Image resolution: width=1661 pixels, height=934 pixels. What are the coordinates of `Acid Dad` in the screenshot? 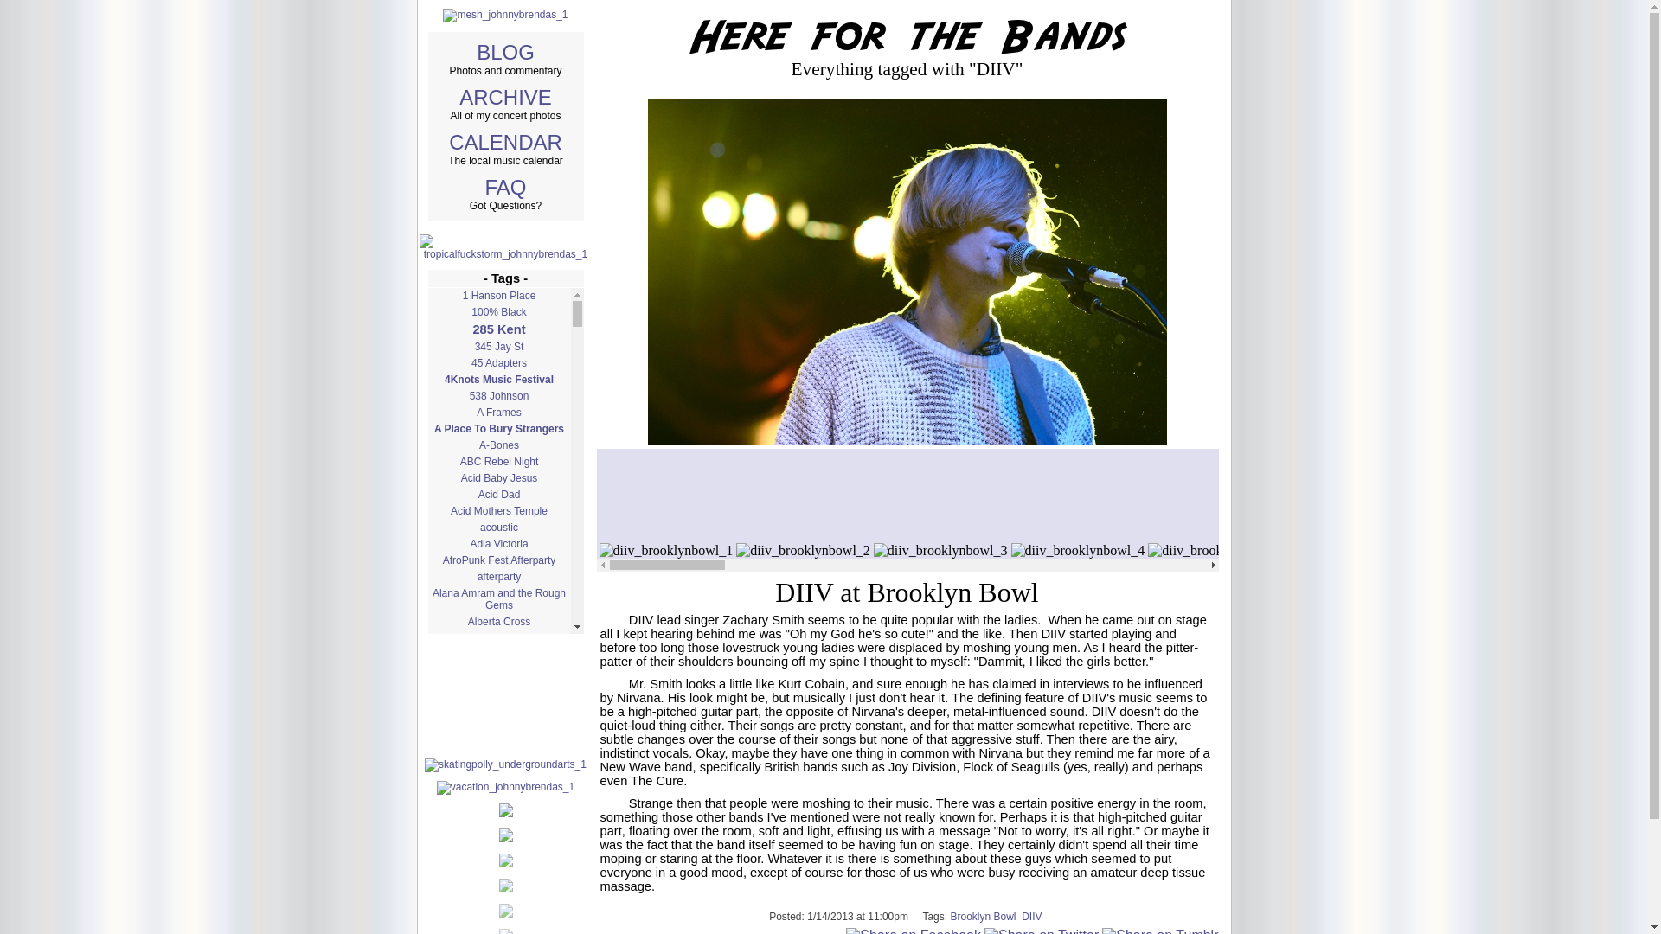 It's located at (498, 495).